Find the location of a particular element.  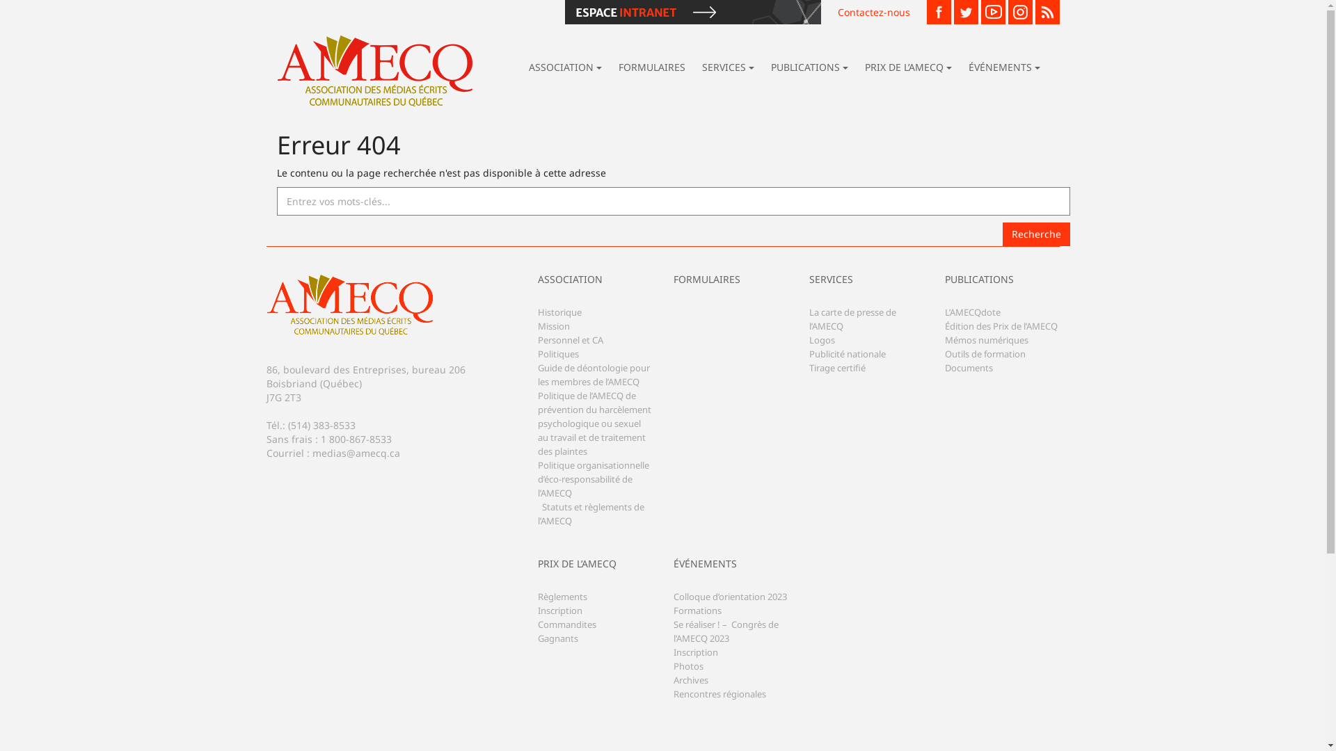

Recherche is located at coordinates (1035, 234).